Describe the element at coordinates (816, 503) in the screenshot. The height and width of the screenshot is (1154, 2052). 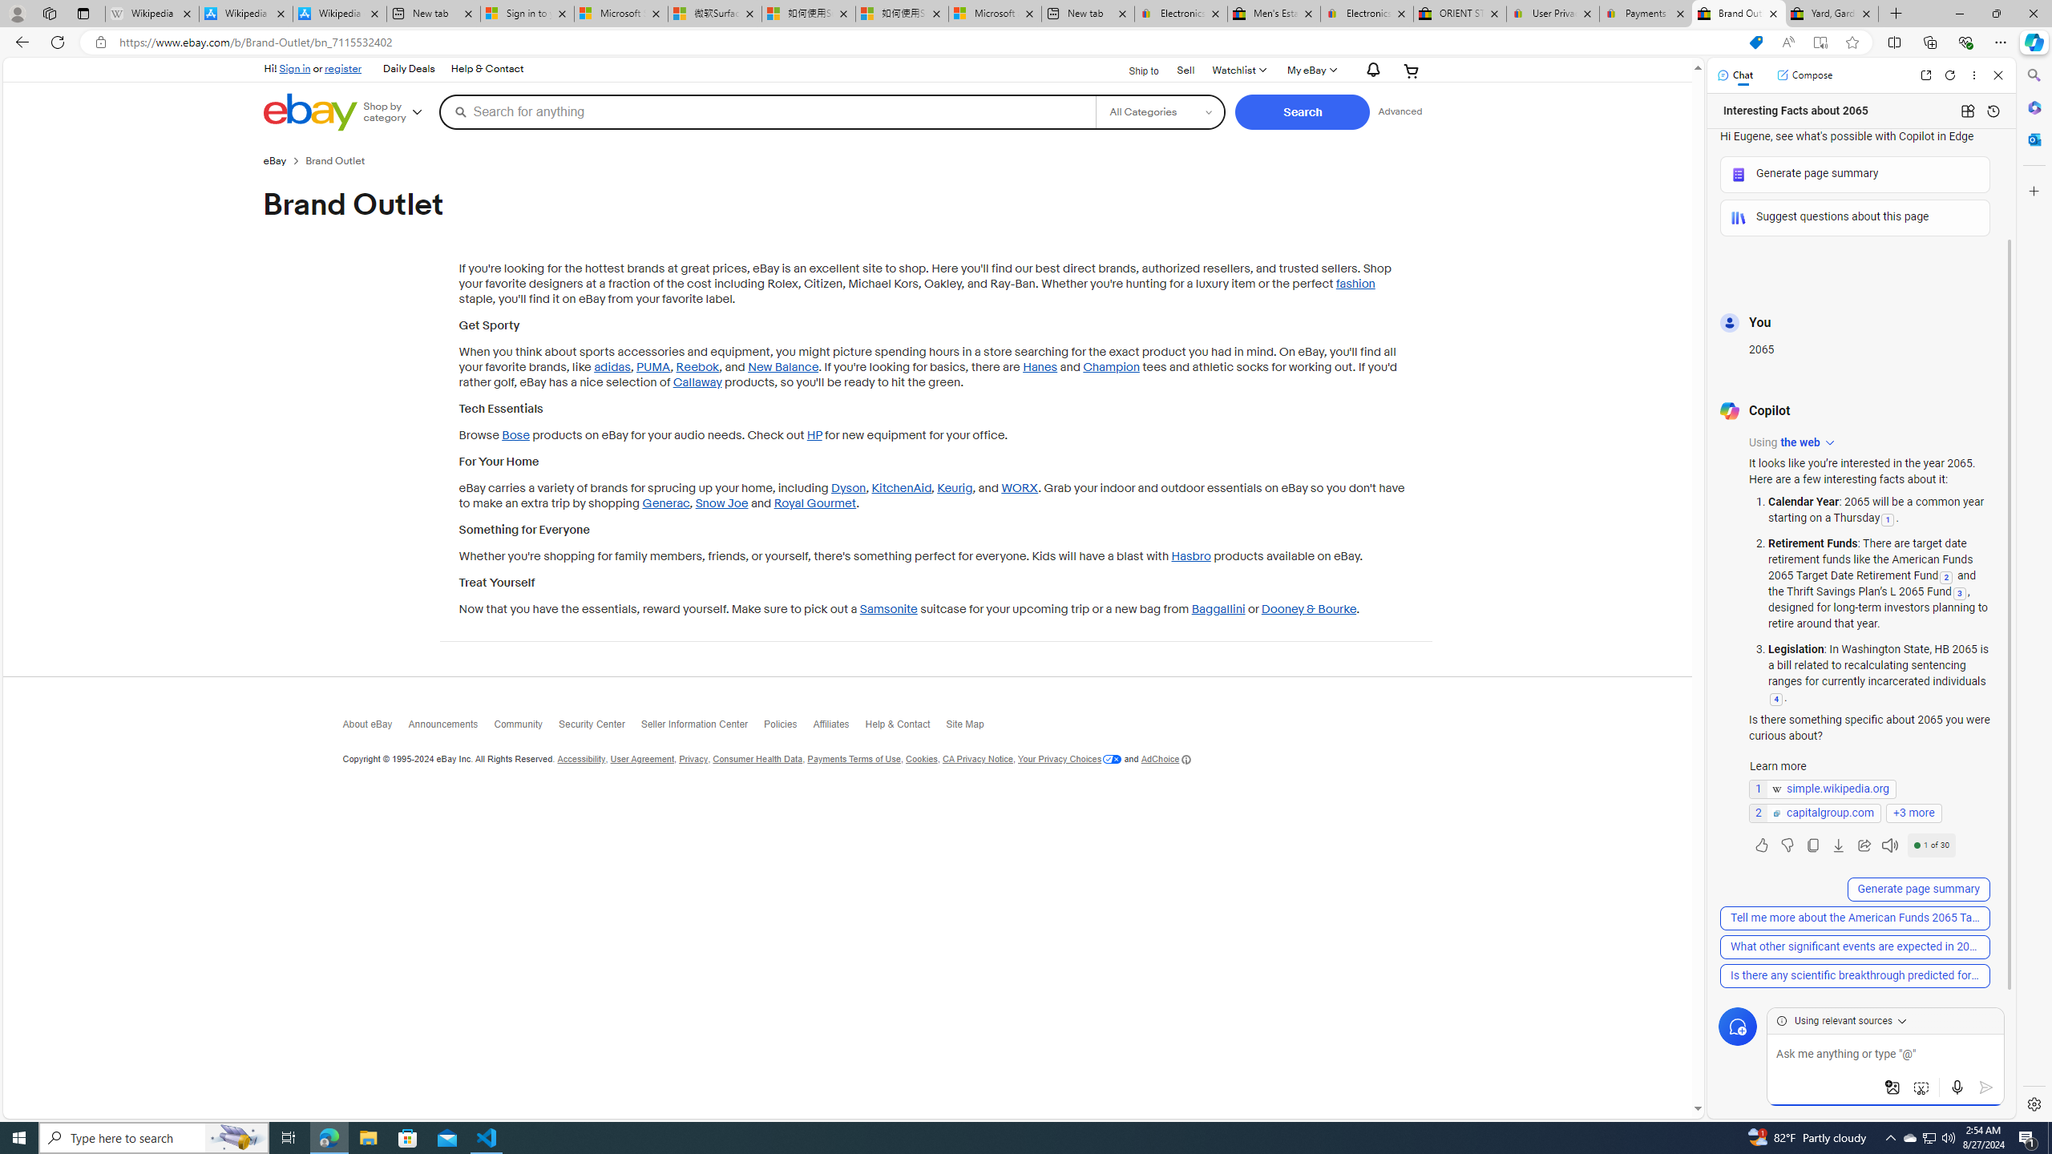
I see `Royal Gourmet` at that location.